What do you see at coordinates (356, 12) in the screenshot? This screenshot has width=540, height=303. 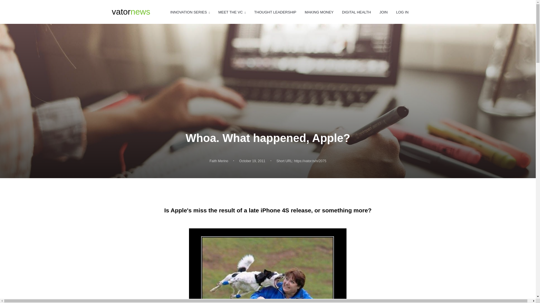 I see `MAKING MONEY` at bounding box center [356, 12].